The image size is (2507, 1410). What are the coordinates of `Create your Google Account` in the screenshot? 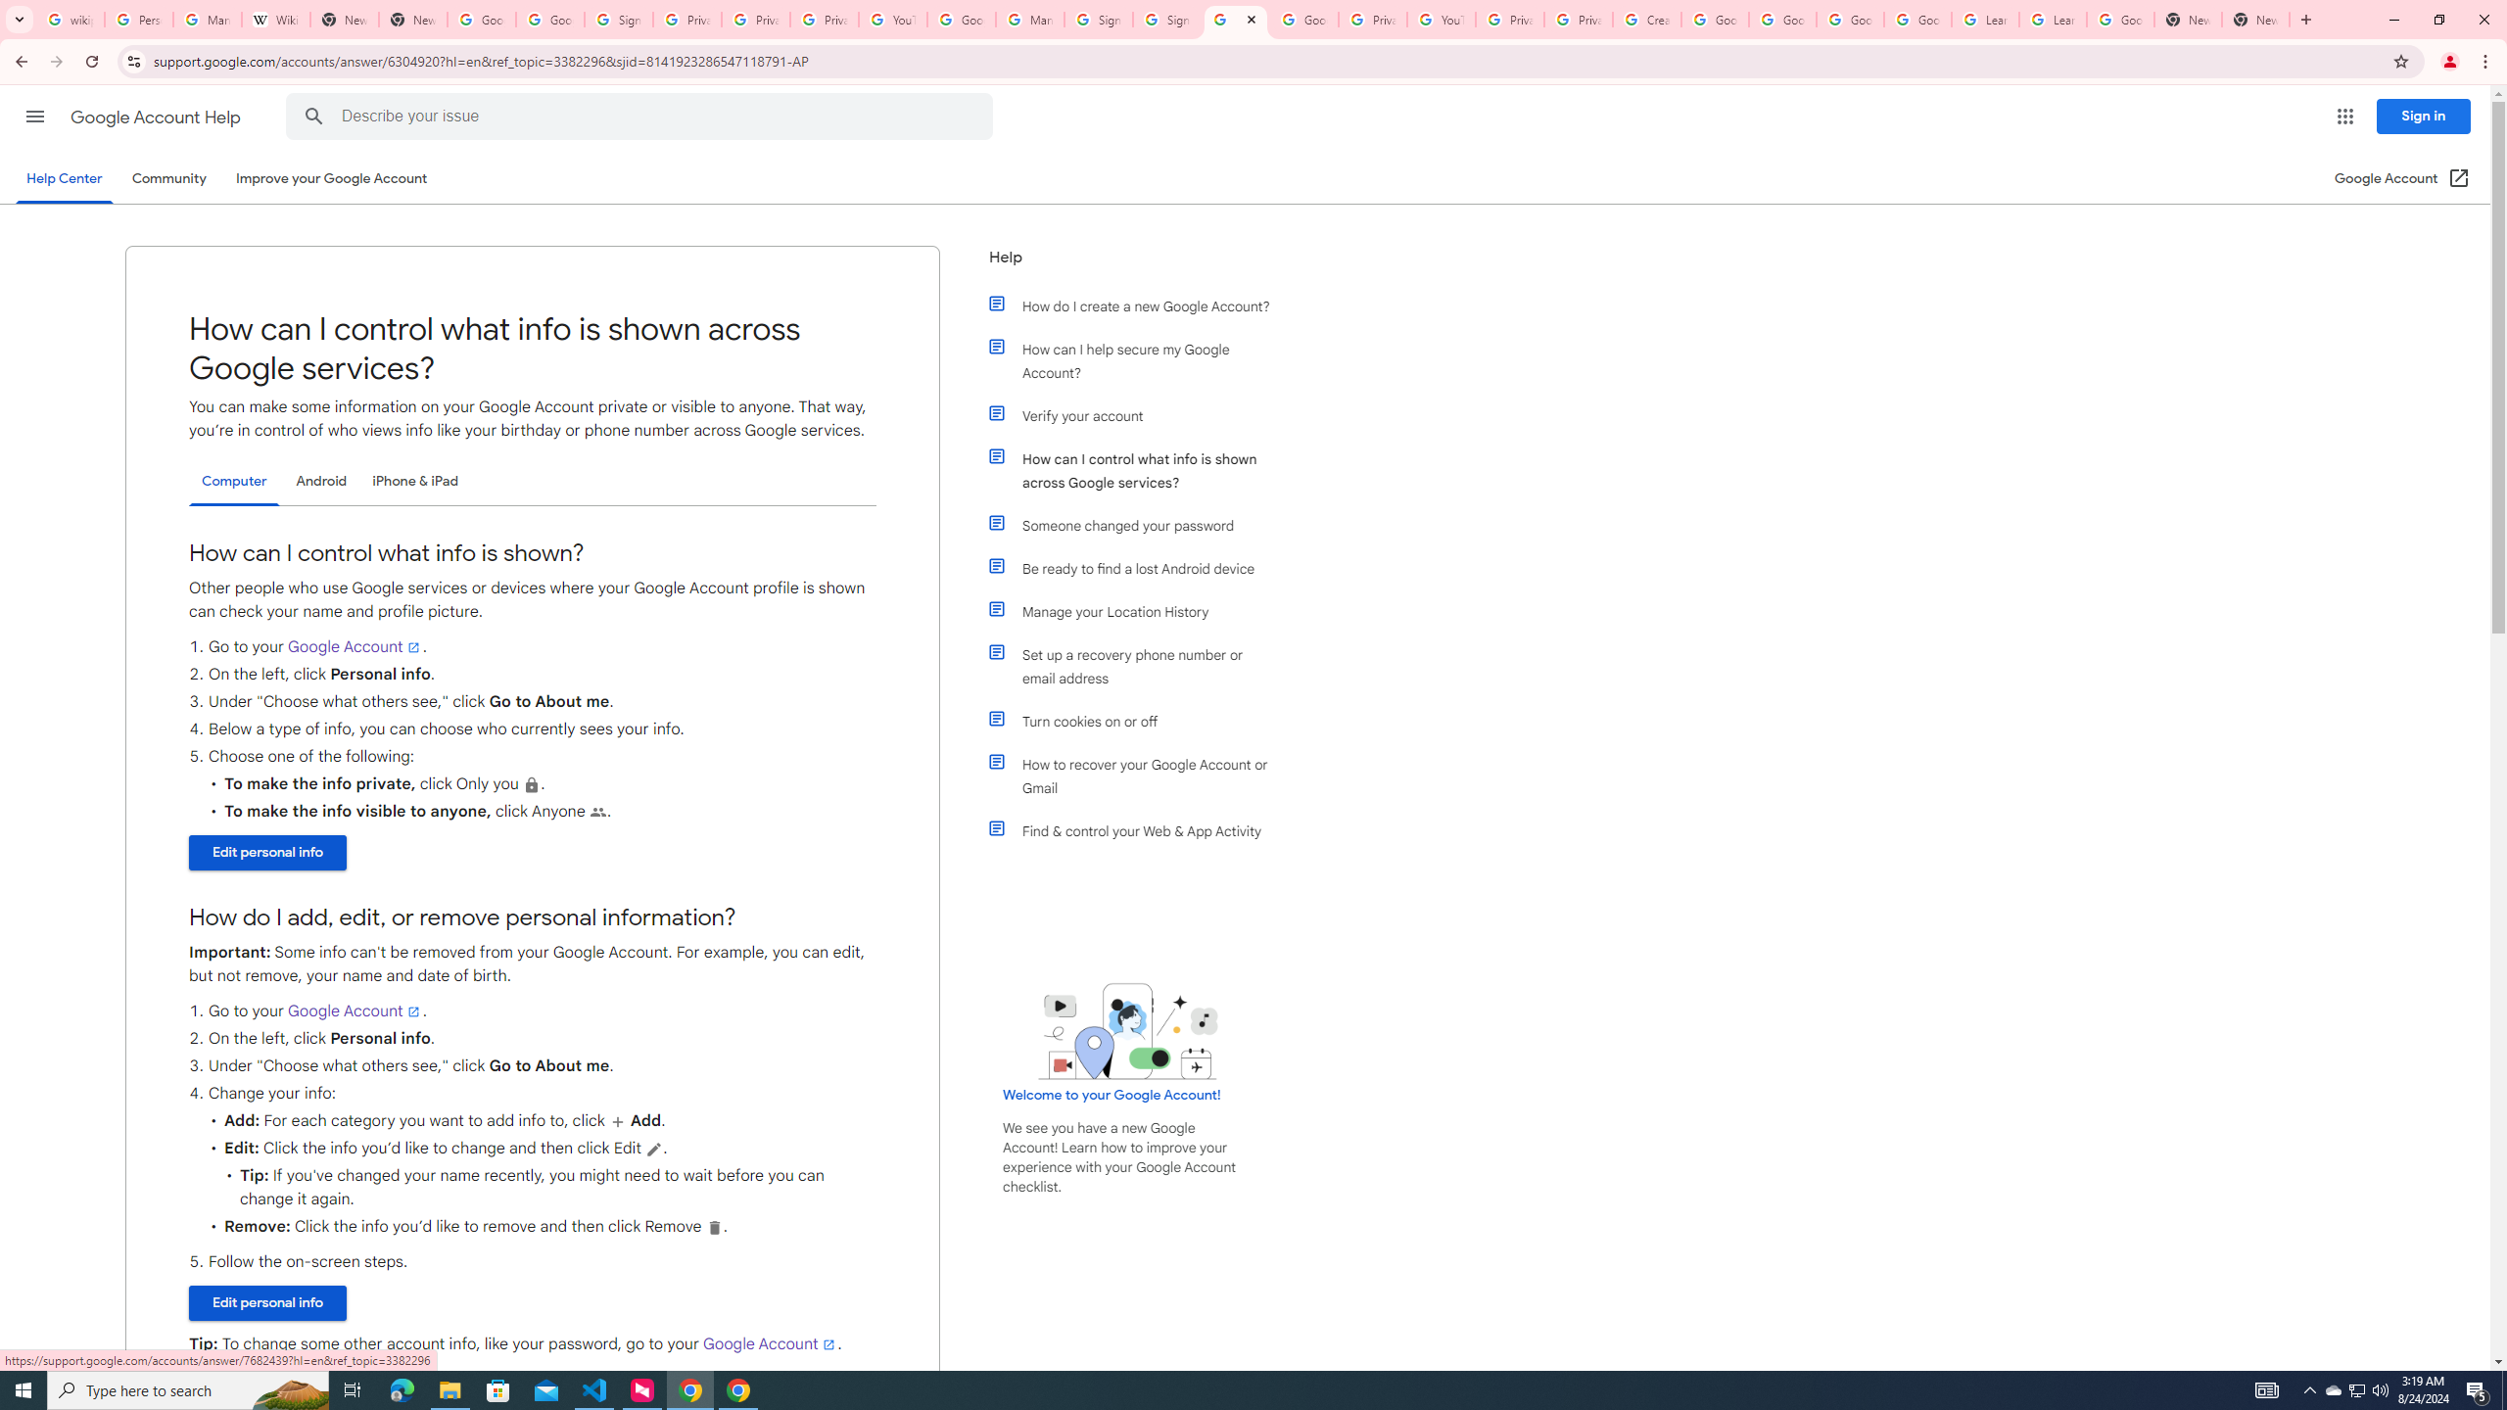 It's located at (1647, 20).